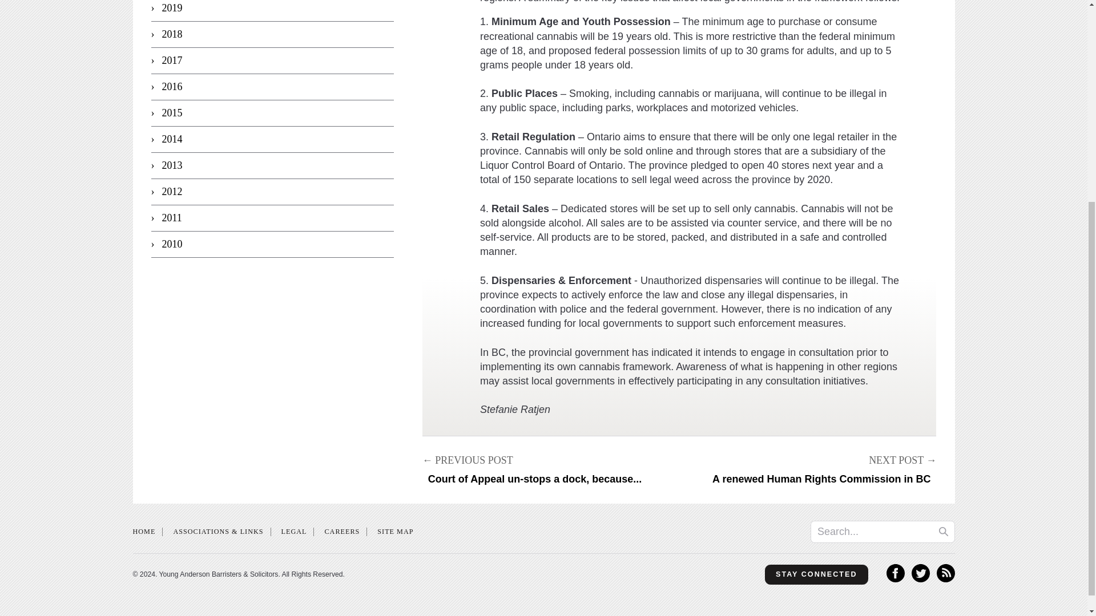 Image resolution: width=1096 pixels, height=616 pixels. I want to click on A renewed Human Rights Commission in BC, so click(824, 469).